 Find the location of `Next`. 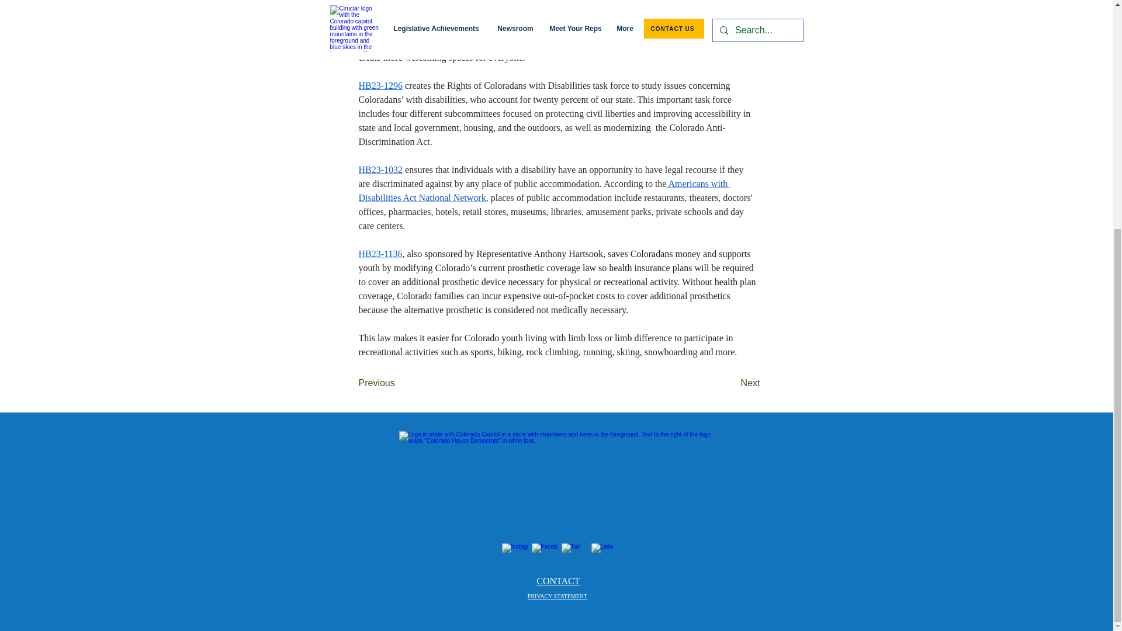

Next is located at coordinates (730, 383).